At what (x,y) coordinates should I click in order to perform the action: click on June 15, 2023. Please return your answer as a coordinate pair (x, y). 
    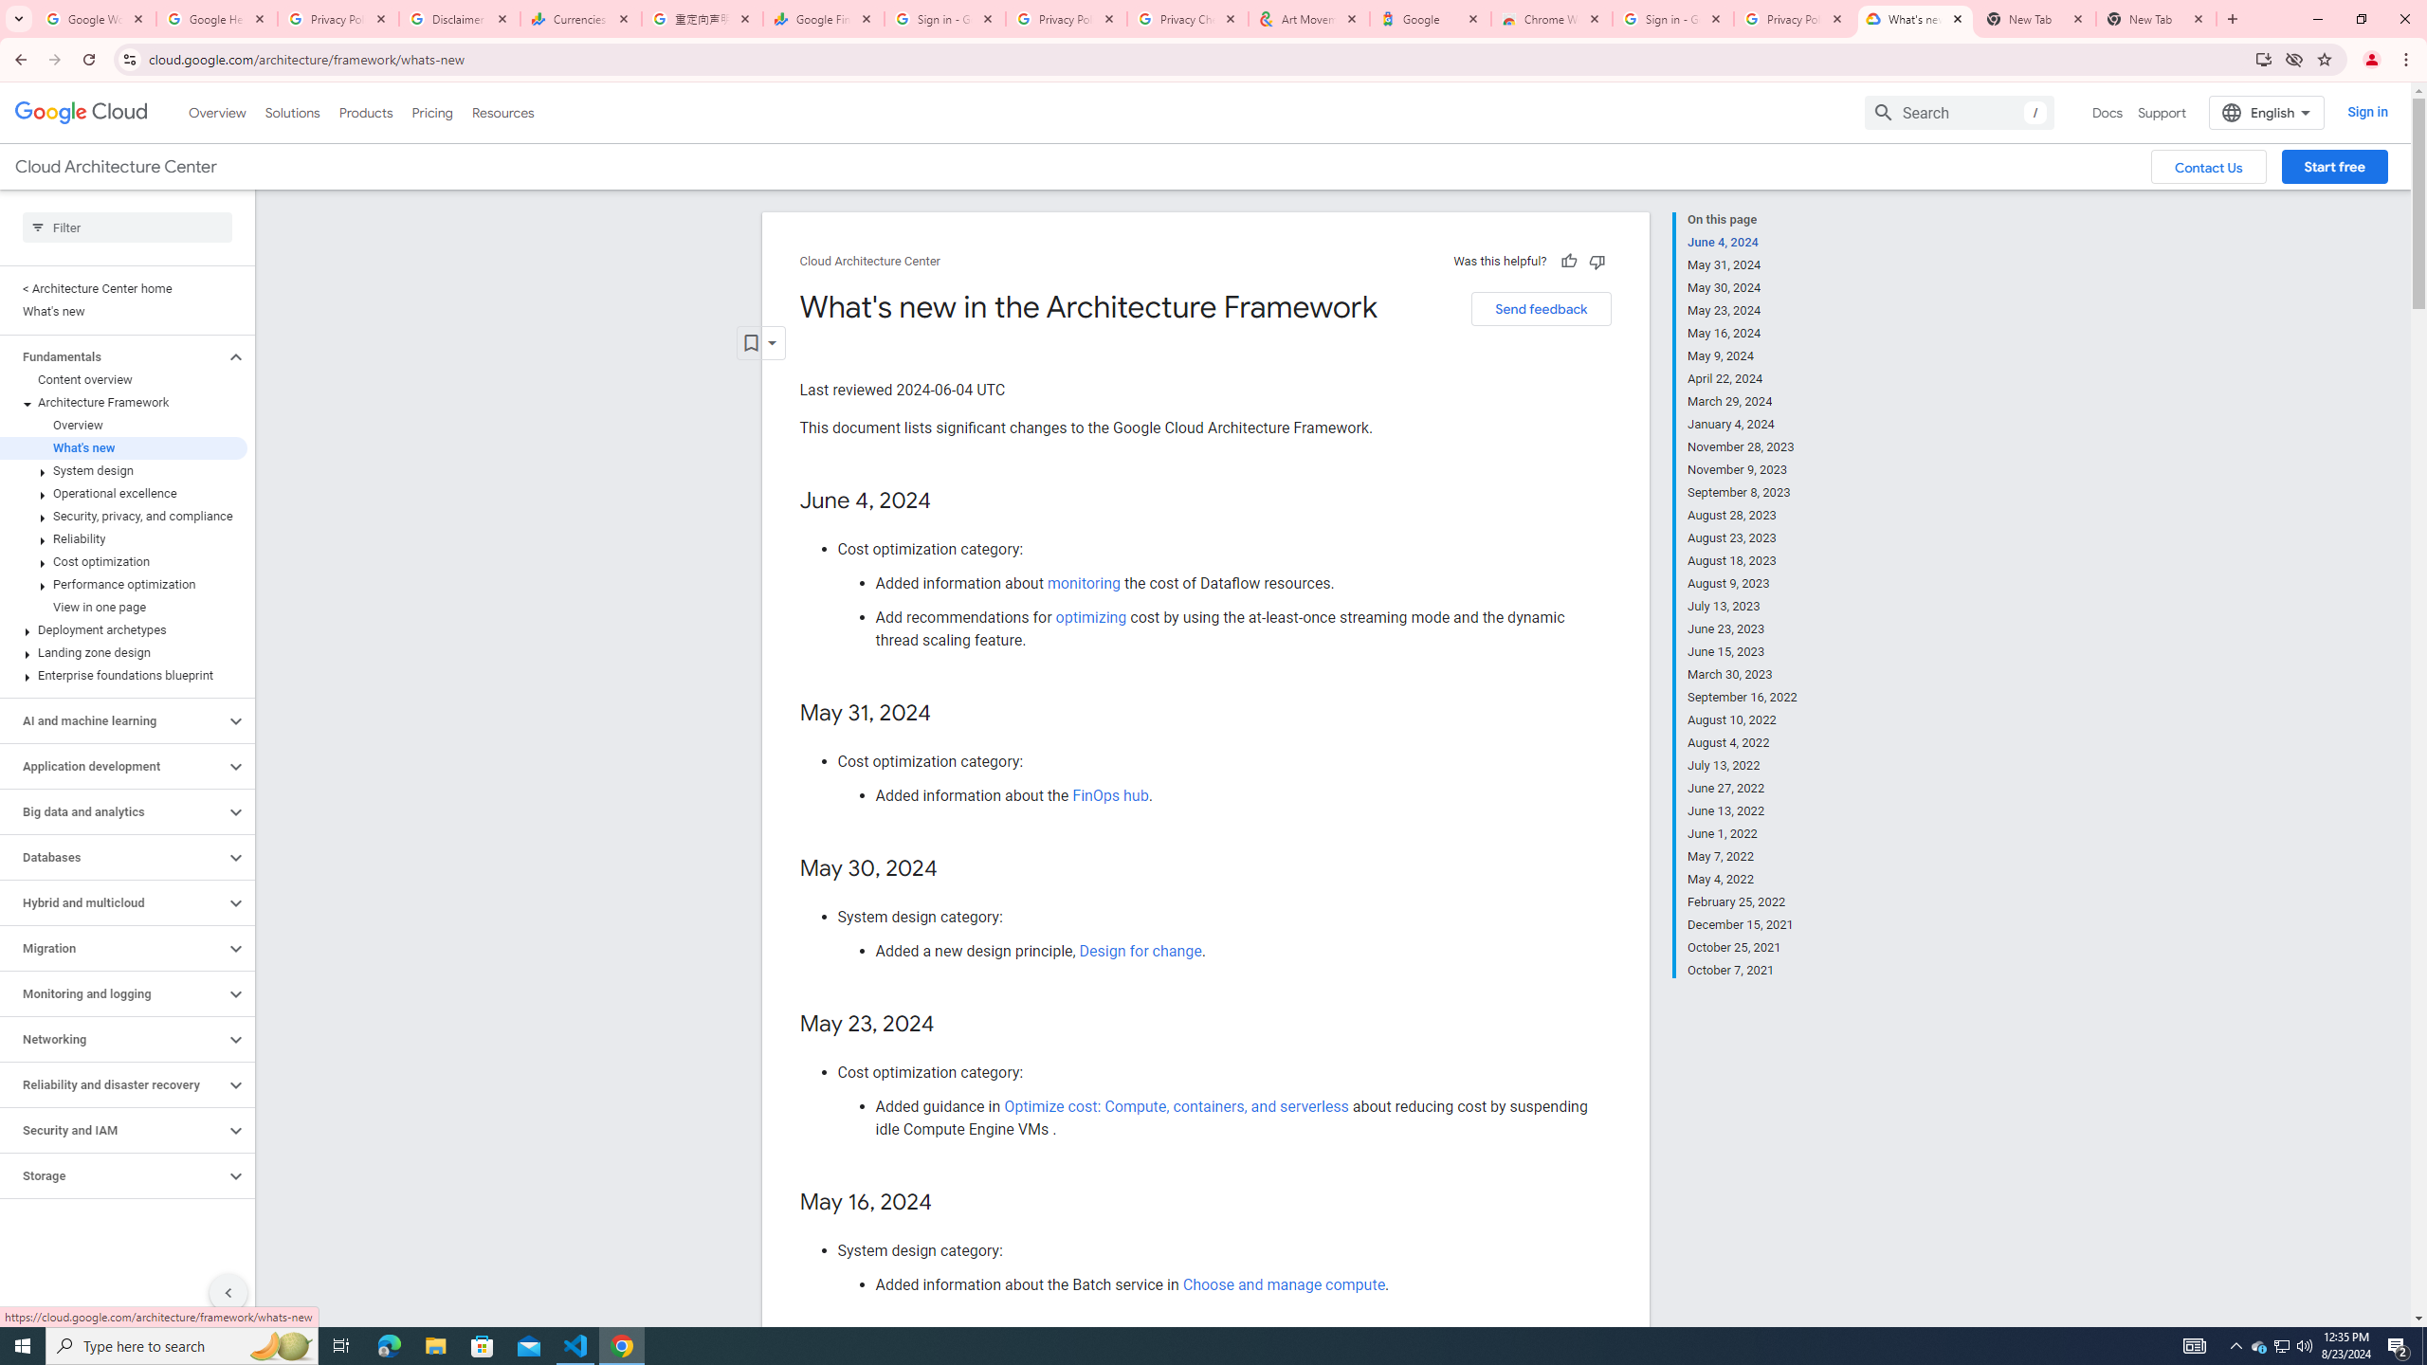
    Looking at the image, I should click on (1743, 651).